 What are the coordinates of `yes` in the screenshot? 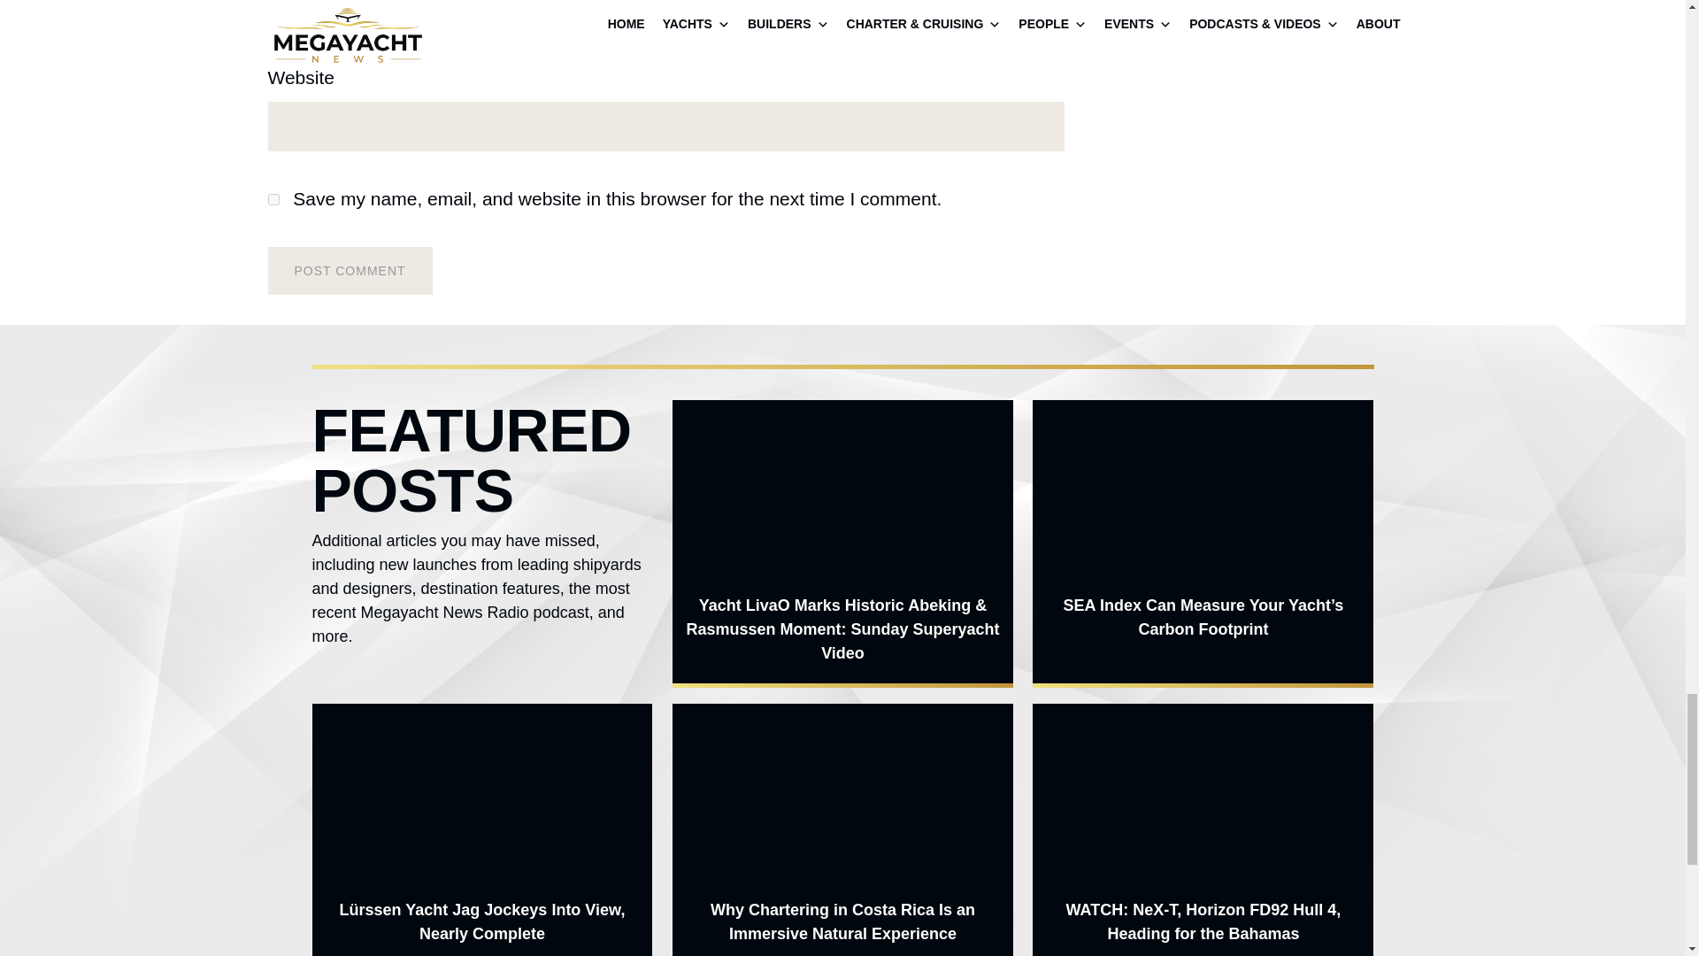 It's located at (273, 200).